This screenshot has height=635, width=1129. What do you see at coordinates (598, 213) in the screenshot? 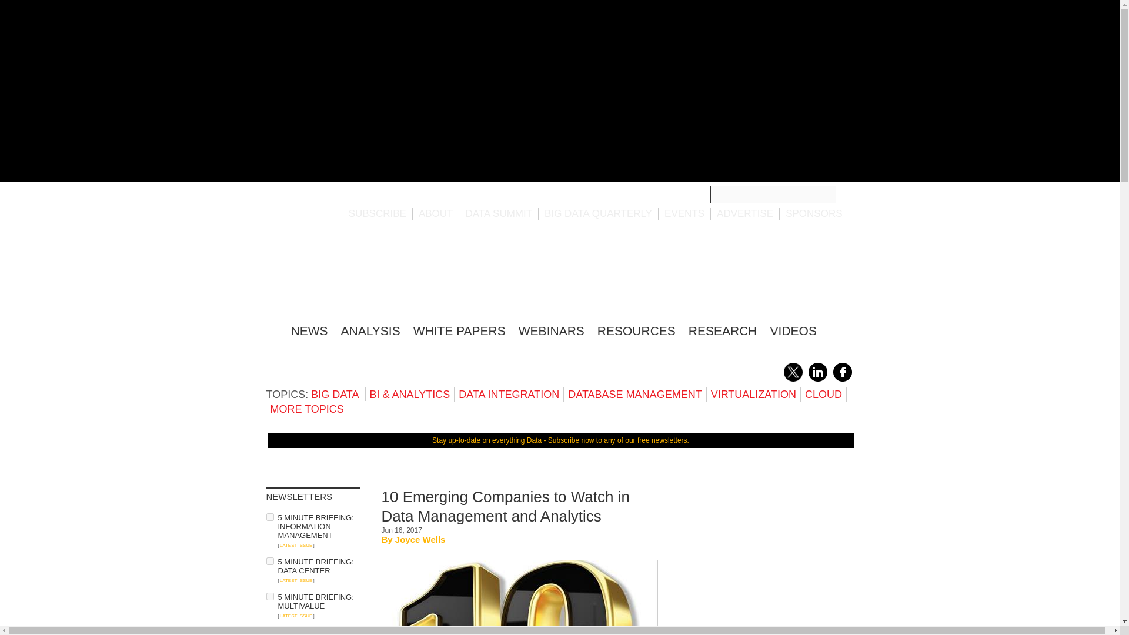
I see `BIG DATA QUARTERLY` at bounding box center [598, 213].